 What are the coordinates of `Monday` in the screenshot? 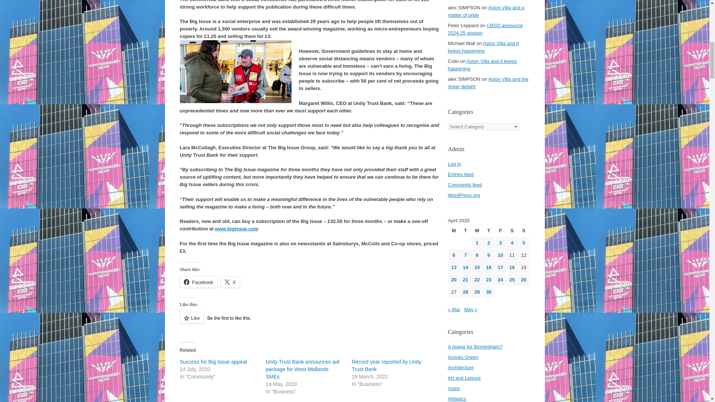 It's located at (454, 231).